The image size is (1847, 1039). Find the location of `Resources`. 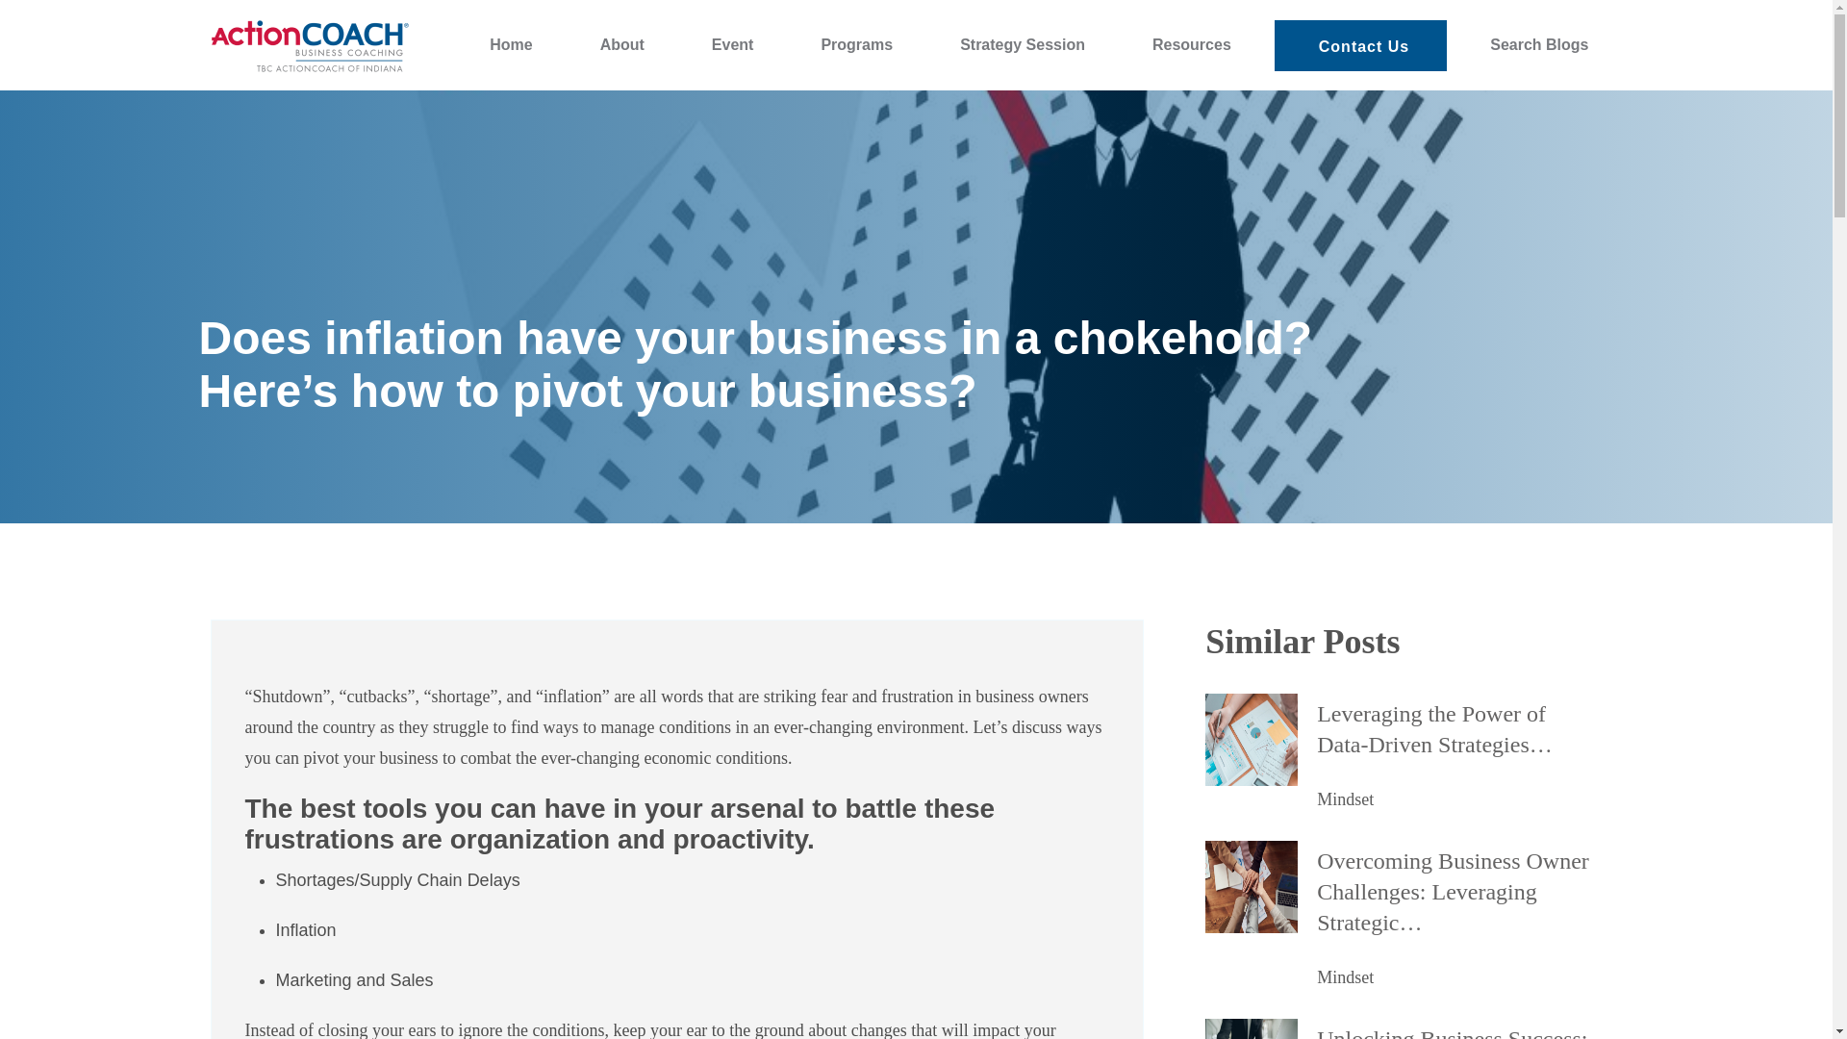

Resources is located at coordinates (1192, 44).